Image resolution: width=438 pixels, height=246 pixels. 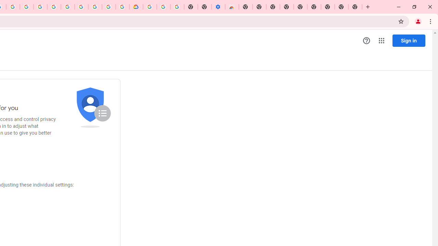 I want to click on Settings - Accessibility, so click(x=218, y=7).